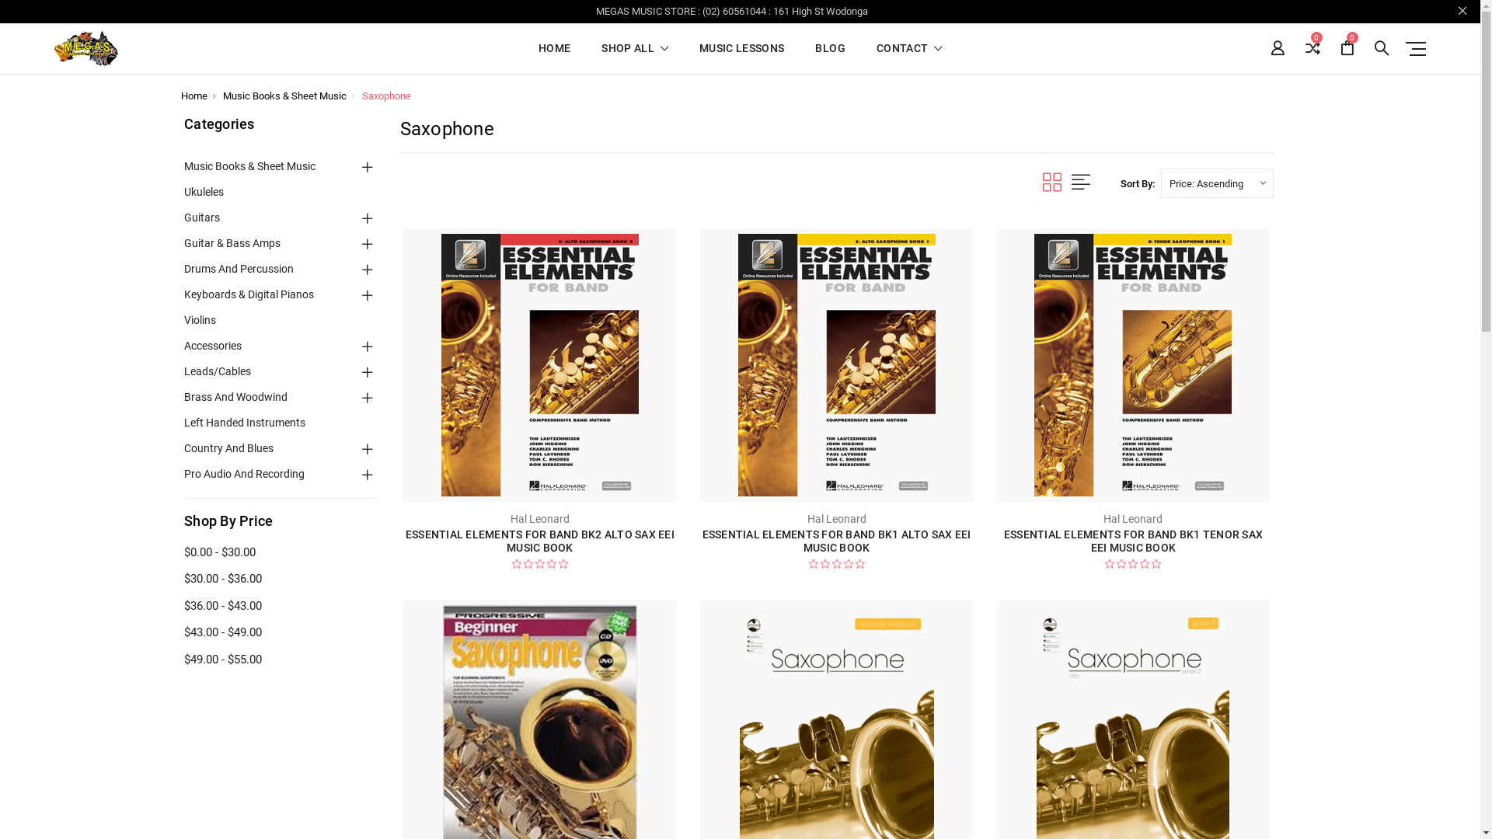 The width and height of the screenshot is (1492, 839). Describe the element at coordinates (555, 57) in the screenshot. I see `HOME` at that location.